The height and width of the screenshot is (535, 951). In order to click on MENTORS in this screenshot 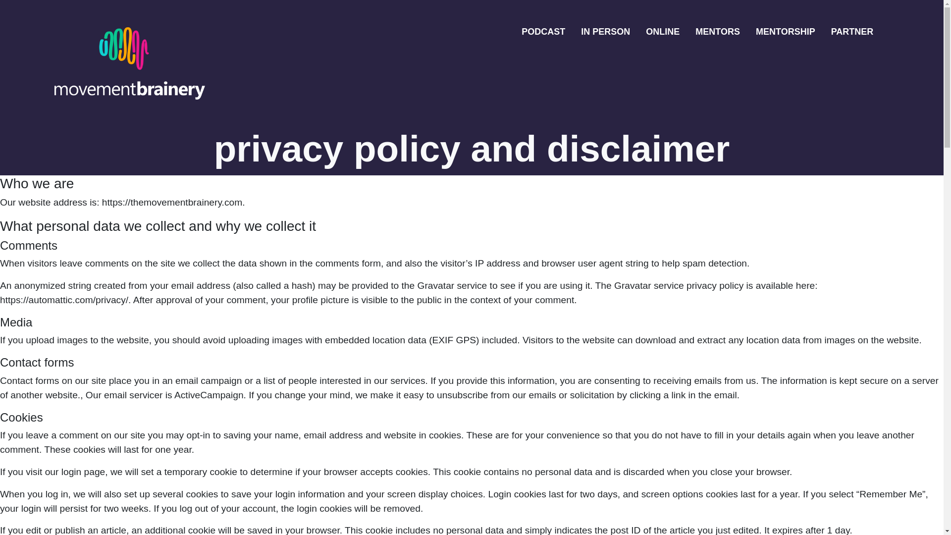, I will do `click(717, 32)`.